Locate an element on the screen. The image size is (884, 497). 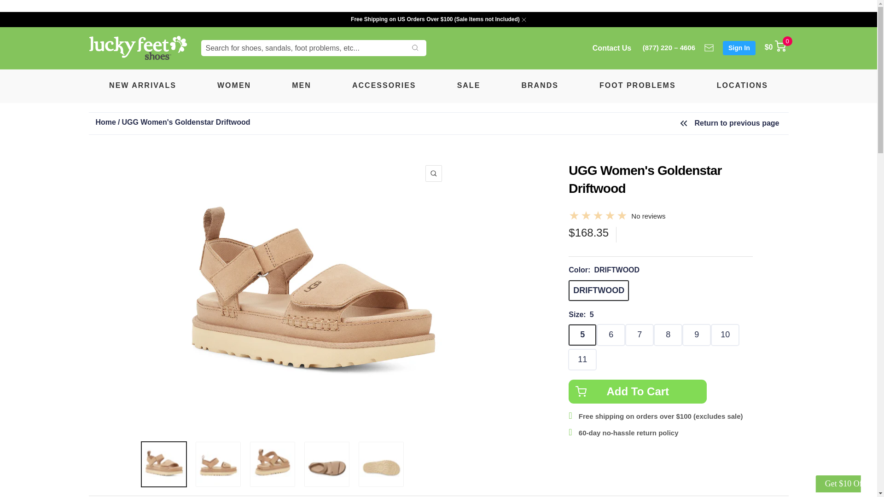
NEW ARRIVALS is located at coordinates (142, 85).